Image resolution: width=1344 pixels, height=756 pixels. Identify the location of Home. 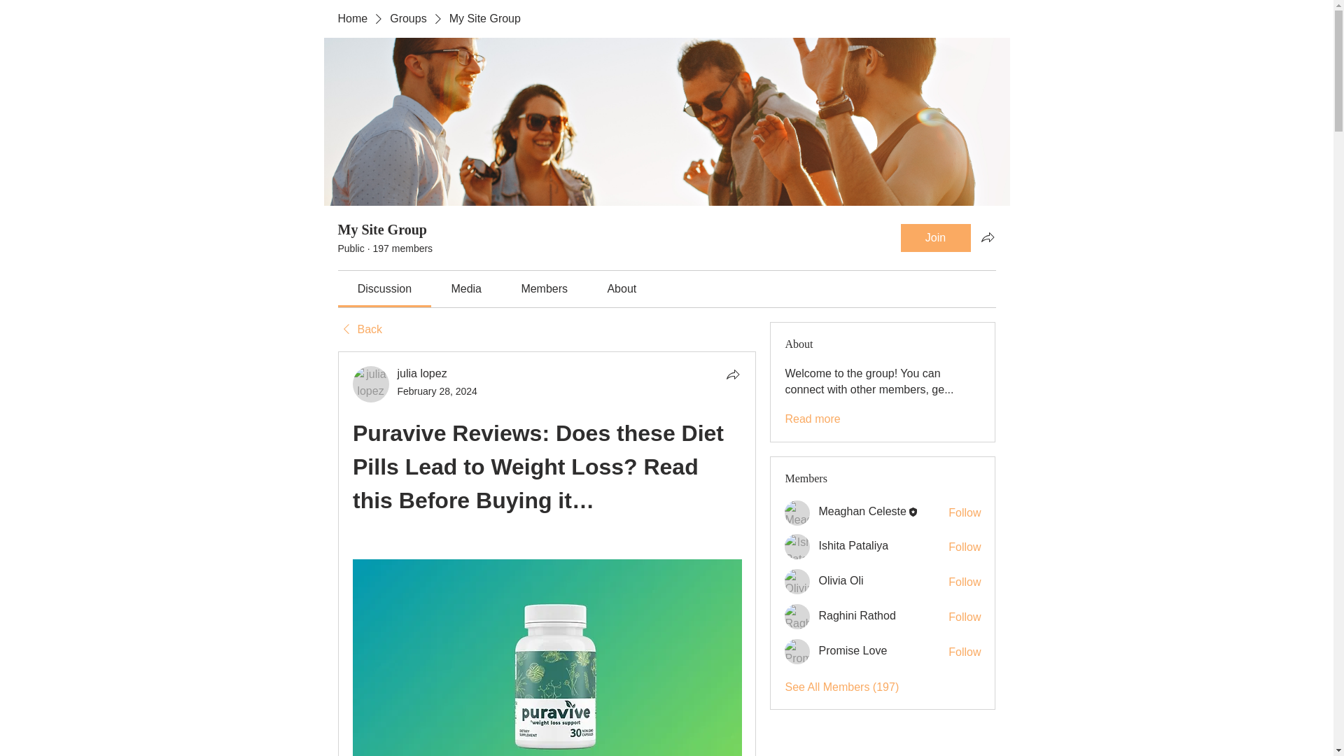
(351, 18).